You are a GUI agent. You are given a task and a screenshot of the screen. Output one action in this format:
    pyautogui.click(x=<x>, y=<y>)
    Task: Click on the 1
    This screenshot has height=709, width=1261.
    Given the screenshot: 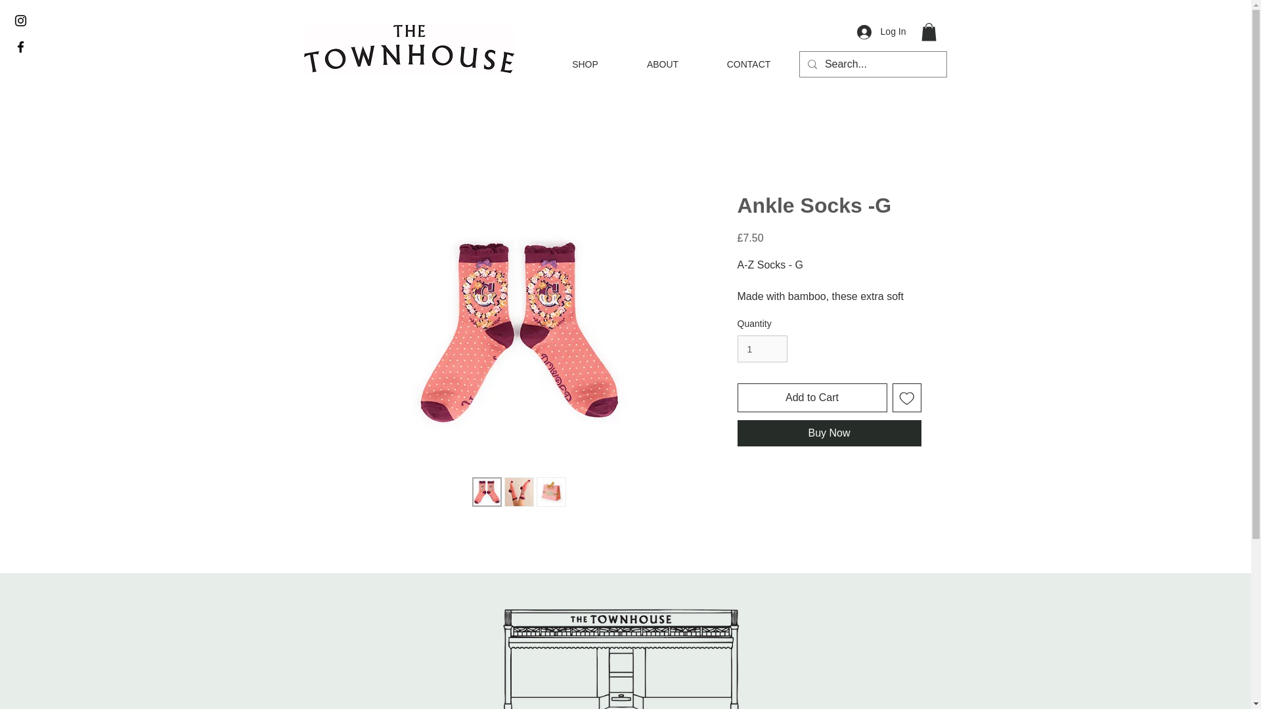 What is the action you would take?
    pyautogui.click(x=762, y=348)
    